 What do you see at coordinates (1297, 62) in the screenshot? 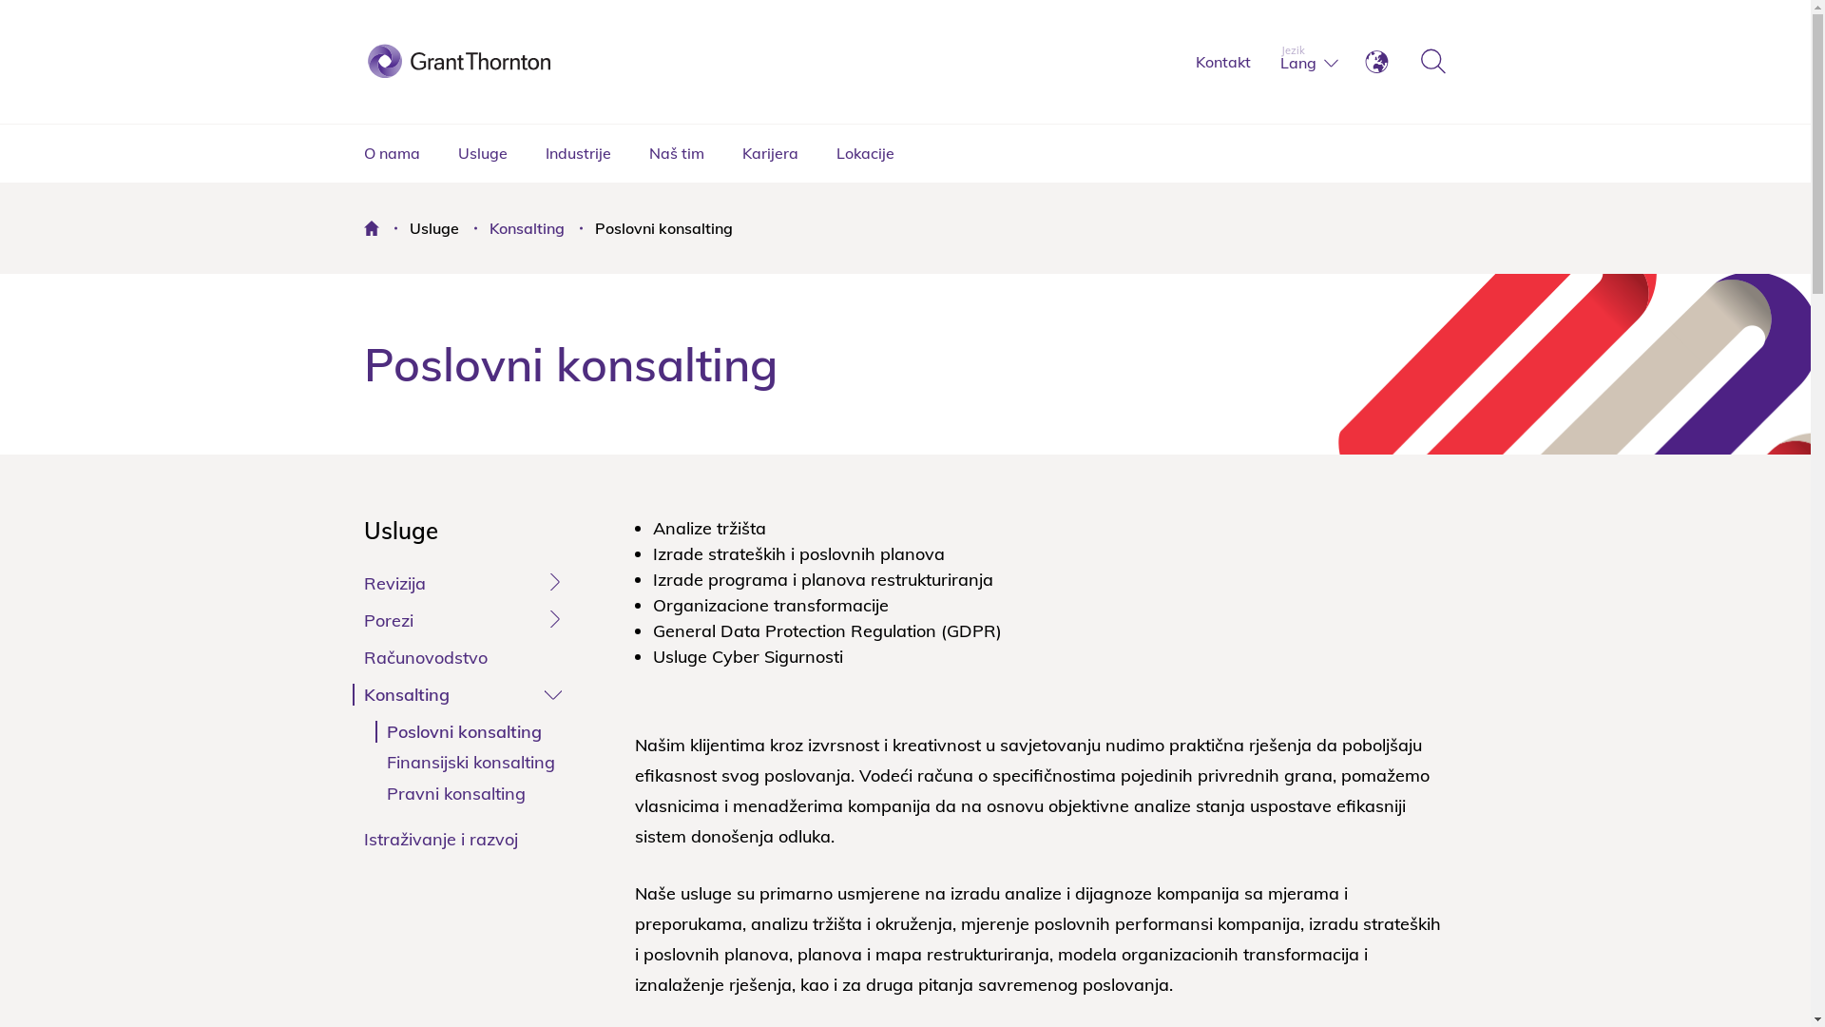
I see `Lang` at bounding box center [1297, 62].